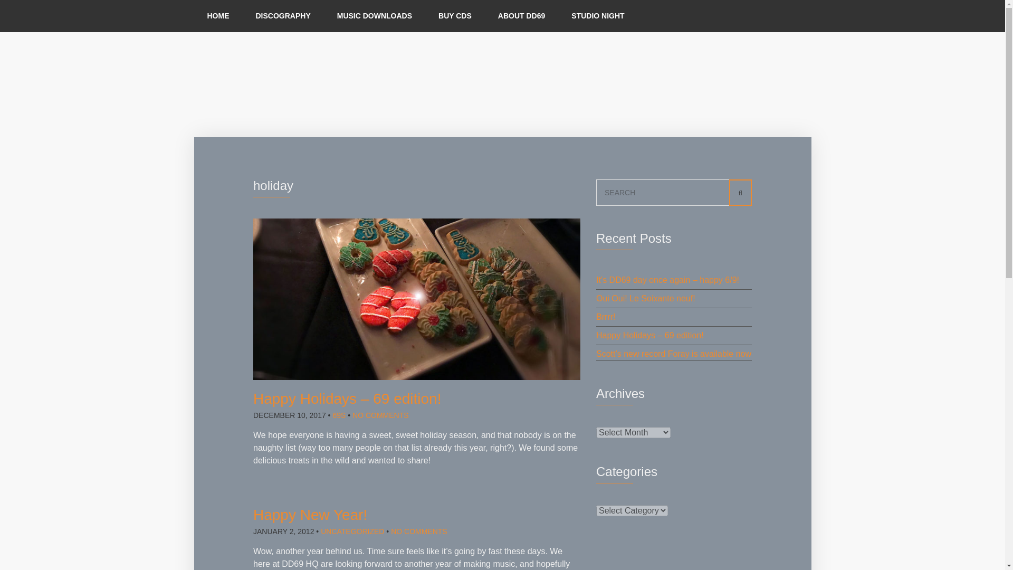  Describe the element at coordinates (455, 16) in the screenshot. I see `BUY CDS` at that location.